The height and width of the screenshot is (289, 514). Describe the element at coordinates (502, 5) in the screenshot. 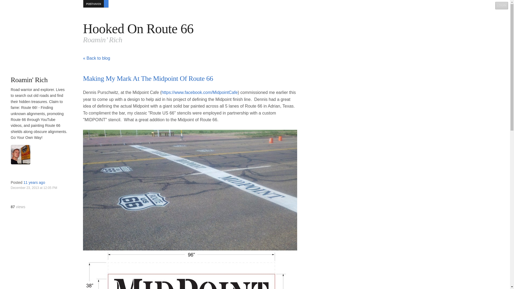

I see `LOGIN` at that location.